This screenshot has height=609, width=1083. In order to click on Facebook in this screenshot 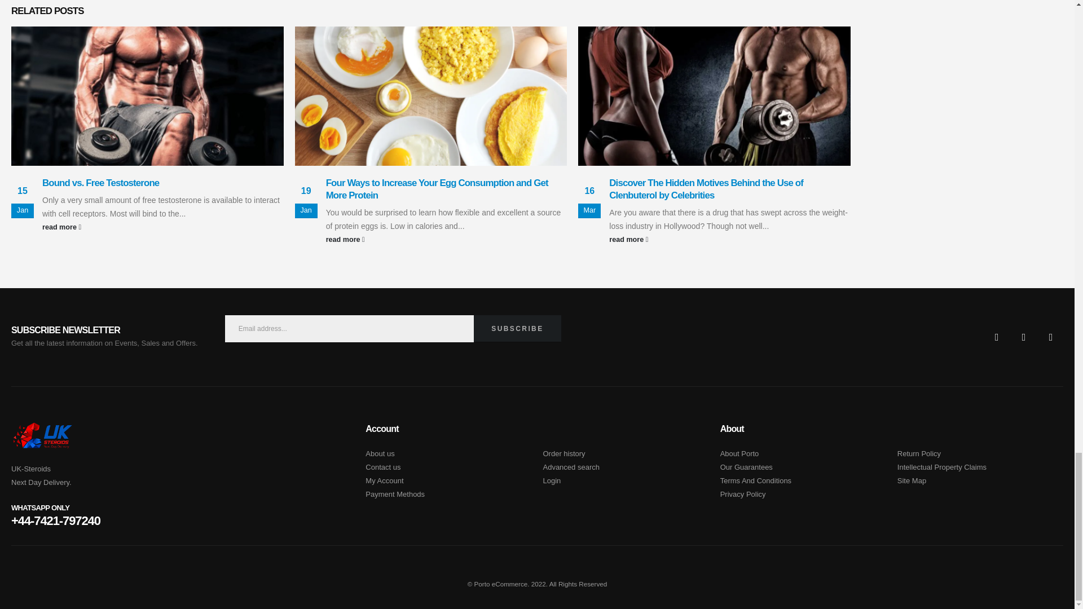, I will do `click(997, 337)`.